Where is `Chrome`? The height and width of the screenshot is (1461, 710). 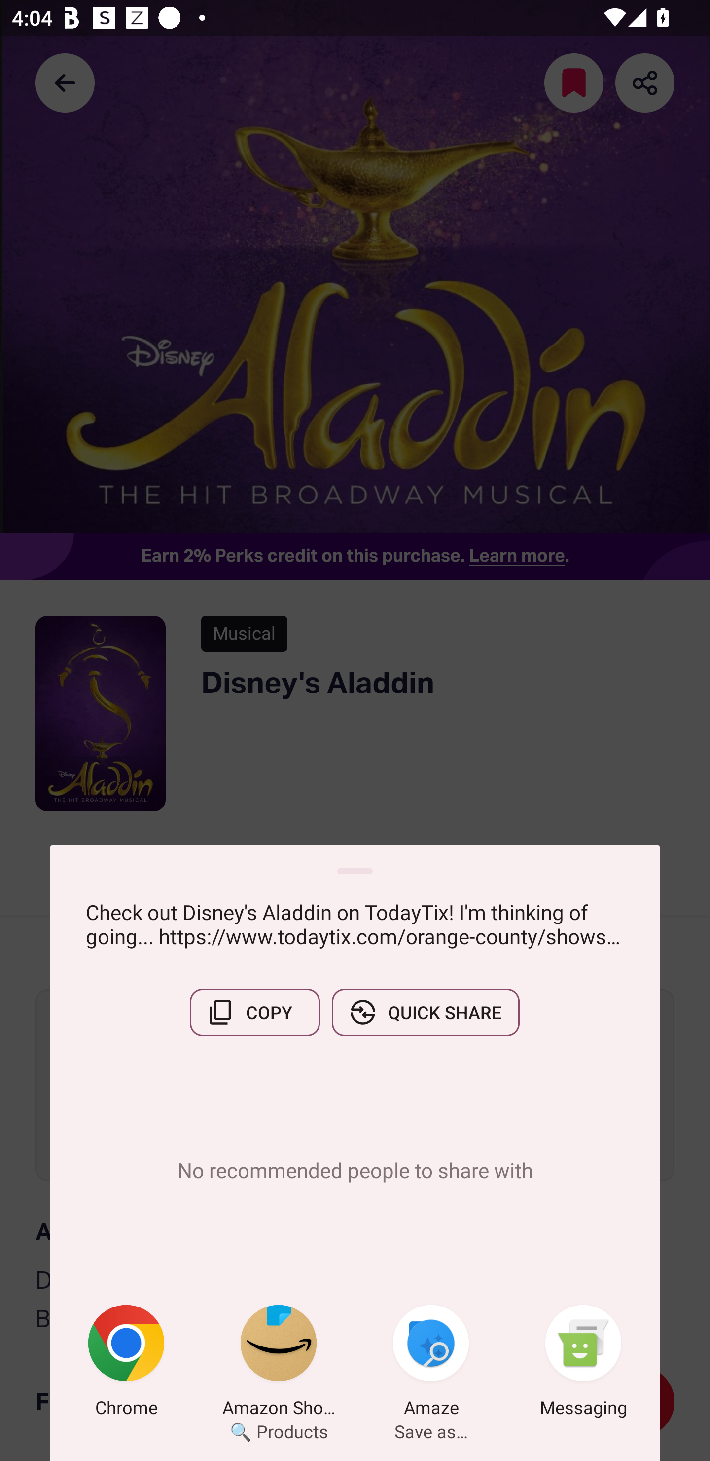
Chrome is located at coordinates (126, 1364).